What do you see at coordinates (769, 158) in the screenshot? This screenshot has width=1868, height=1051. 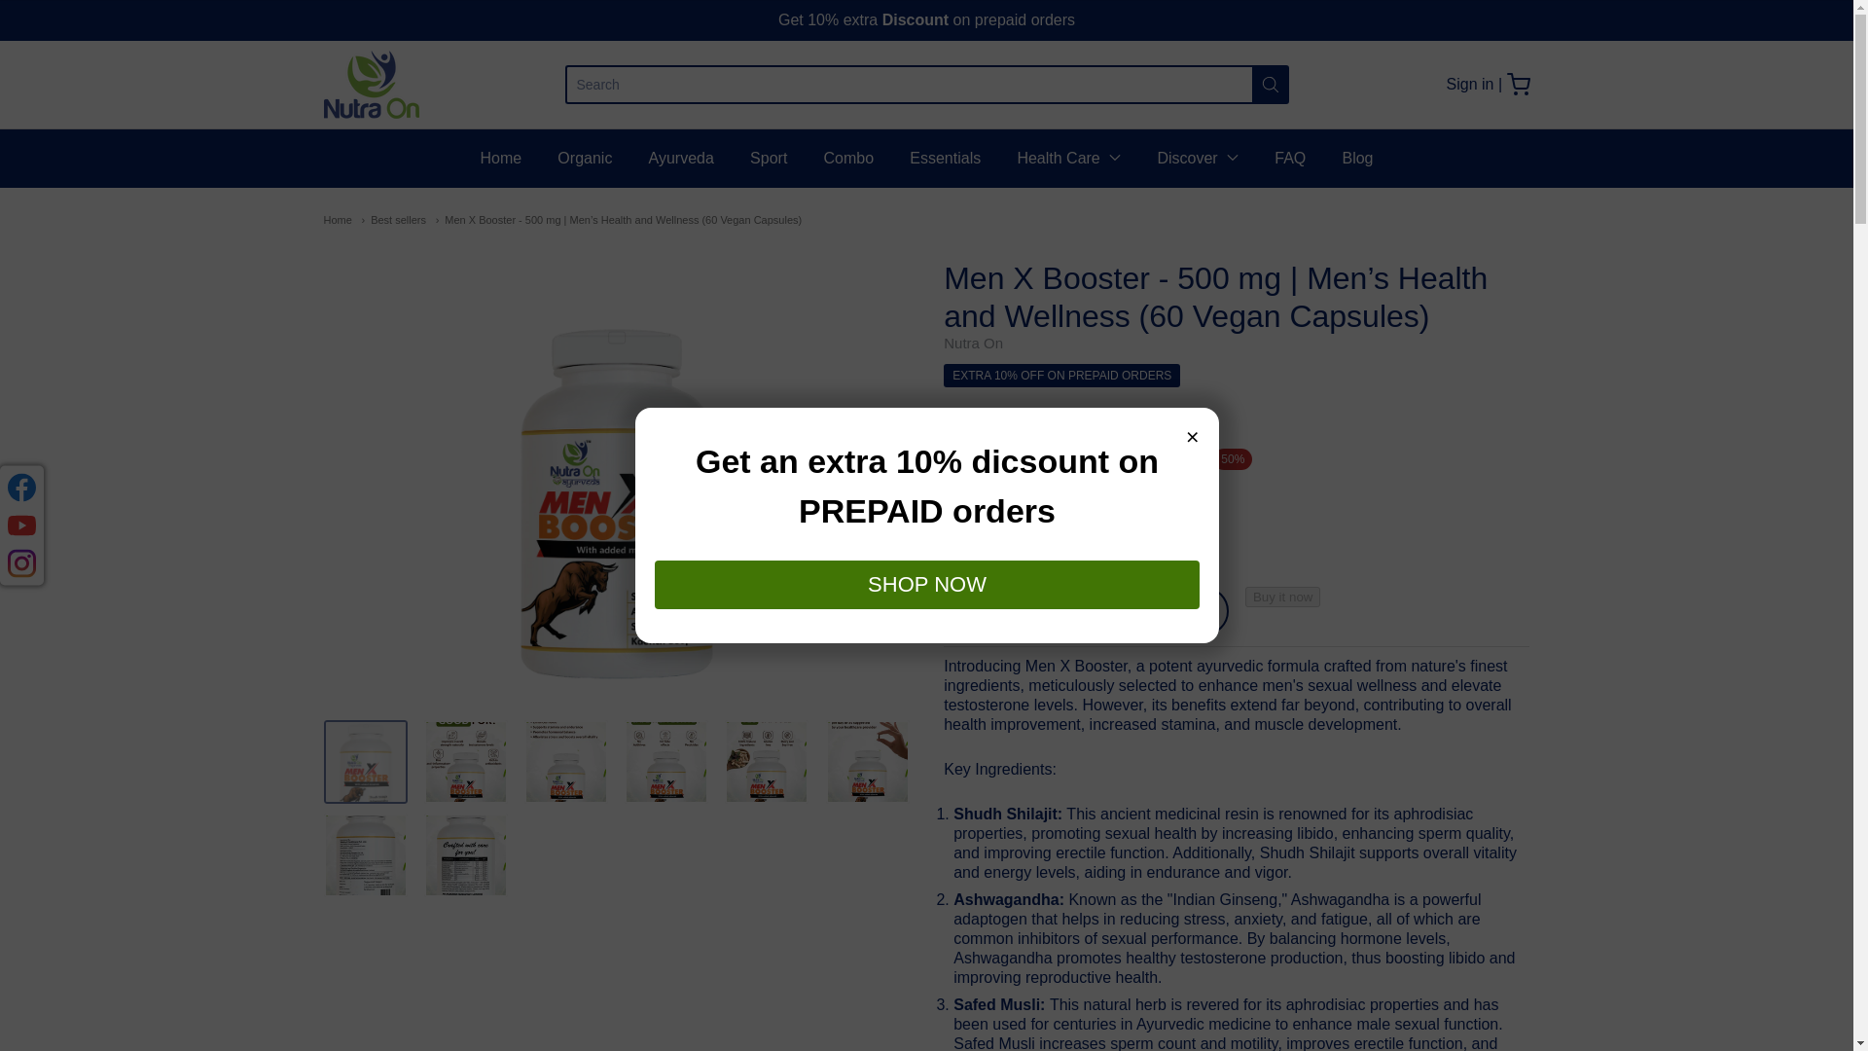 I see `Sport` at bounding box center [769, 158].